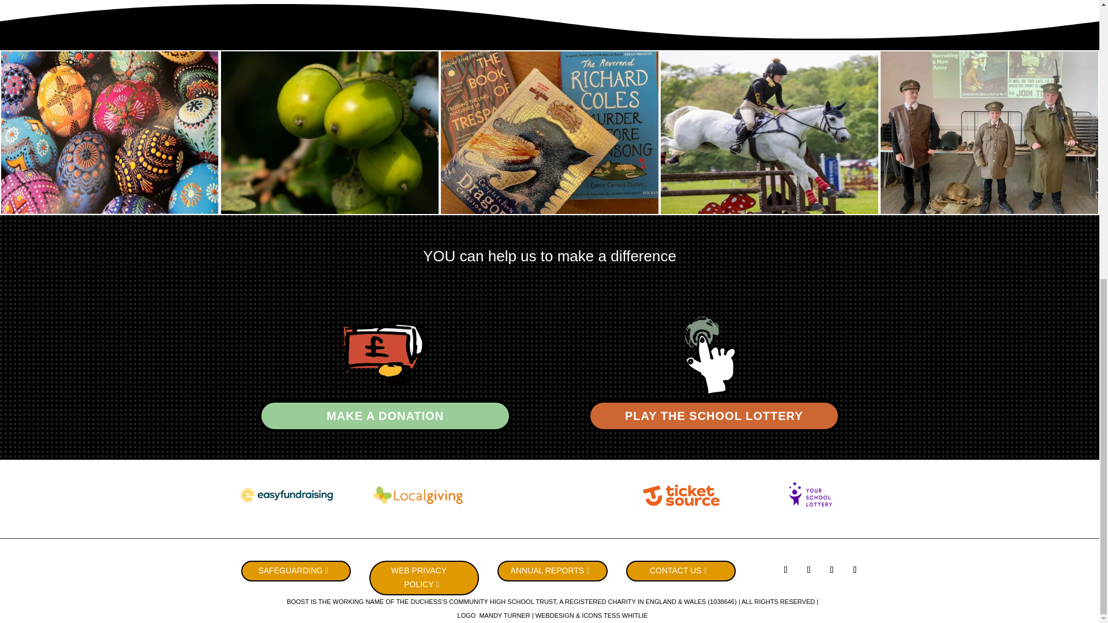 The image size is (1108, 623). Describe the element at coordinates (681, 495) in the screenshot. I see `Ticket Source` at that location.